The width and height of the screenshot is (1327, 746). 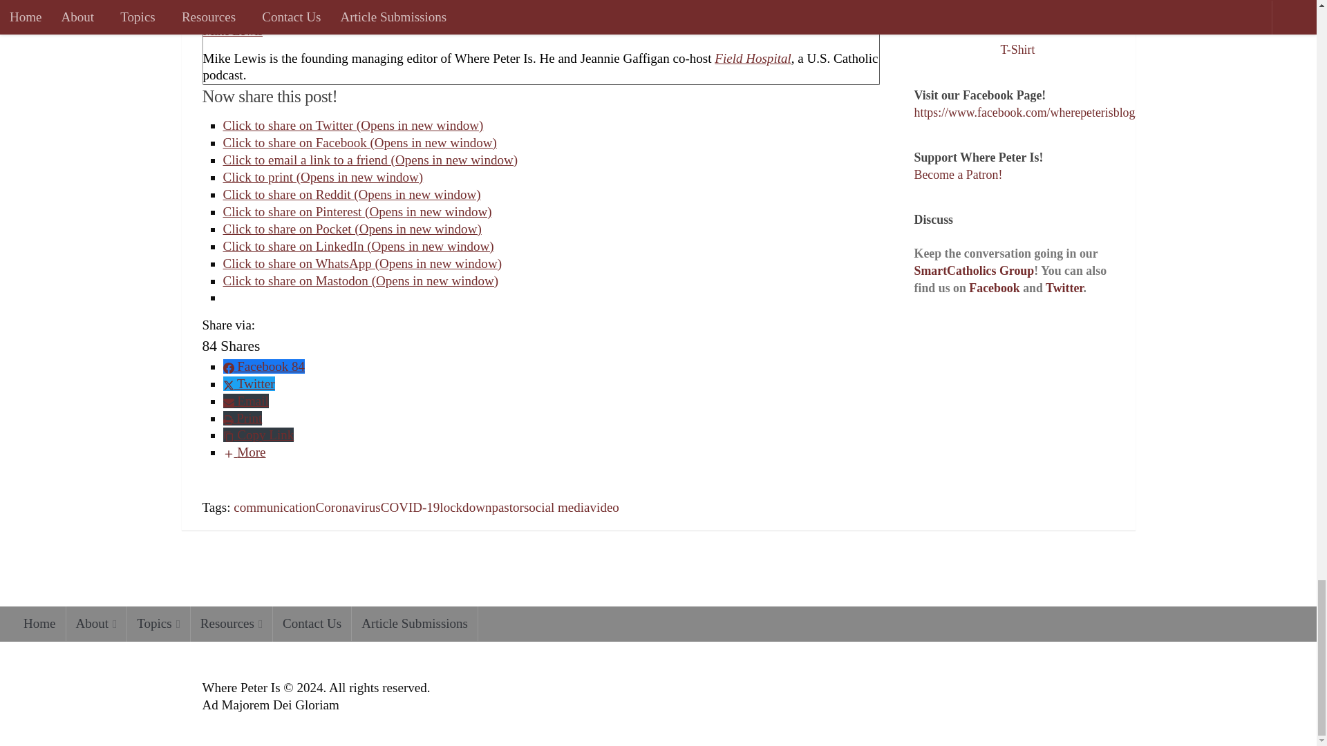 What do you see at coordinates (351, 194) in the screenshot?
I see `Click to share on Reddit` at bounding box center [351, 194].